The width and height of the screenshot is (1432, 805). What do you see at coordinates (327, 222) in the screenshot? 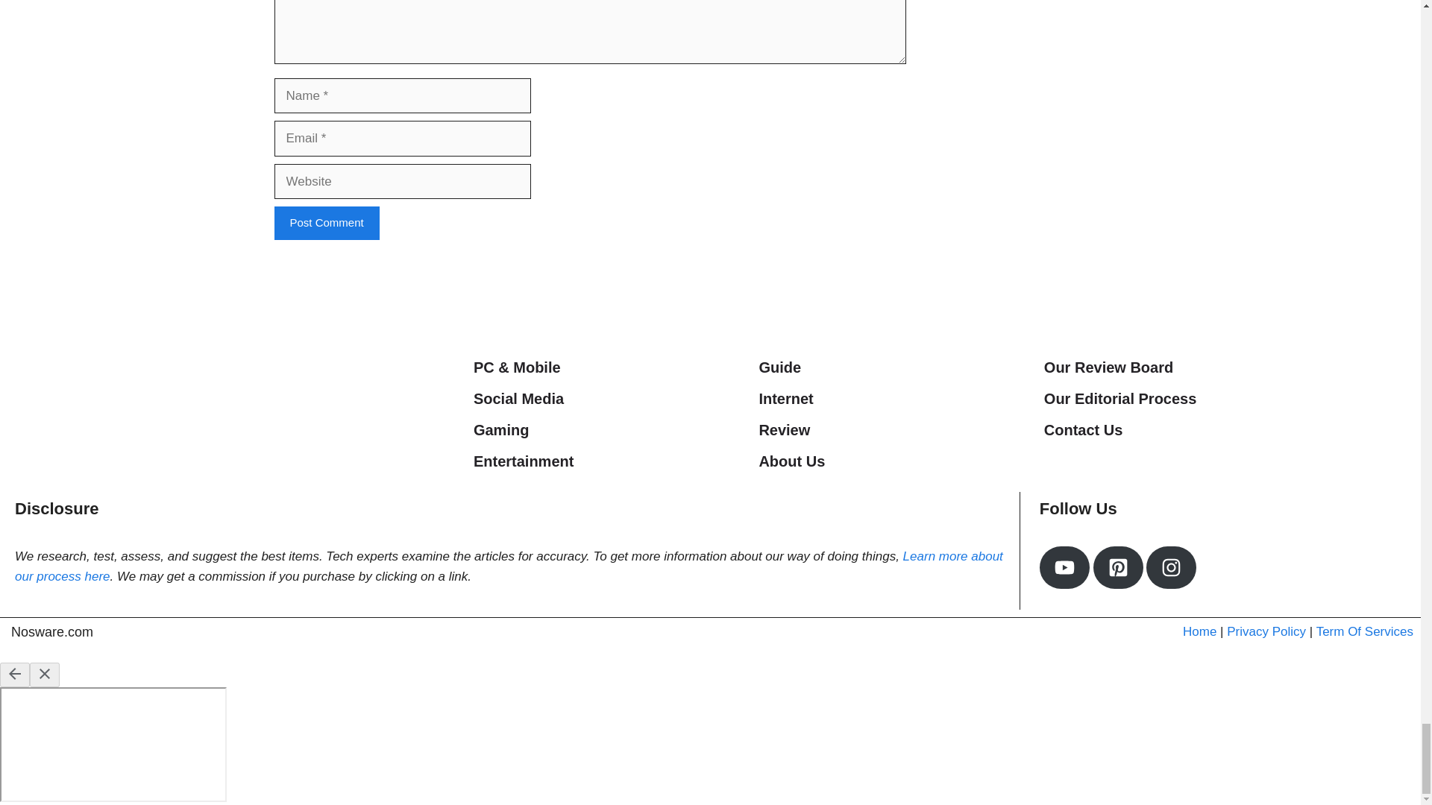
I see `Post Comment` at bounding box center [327, 222].